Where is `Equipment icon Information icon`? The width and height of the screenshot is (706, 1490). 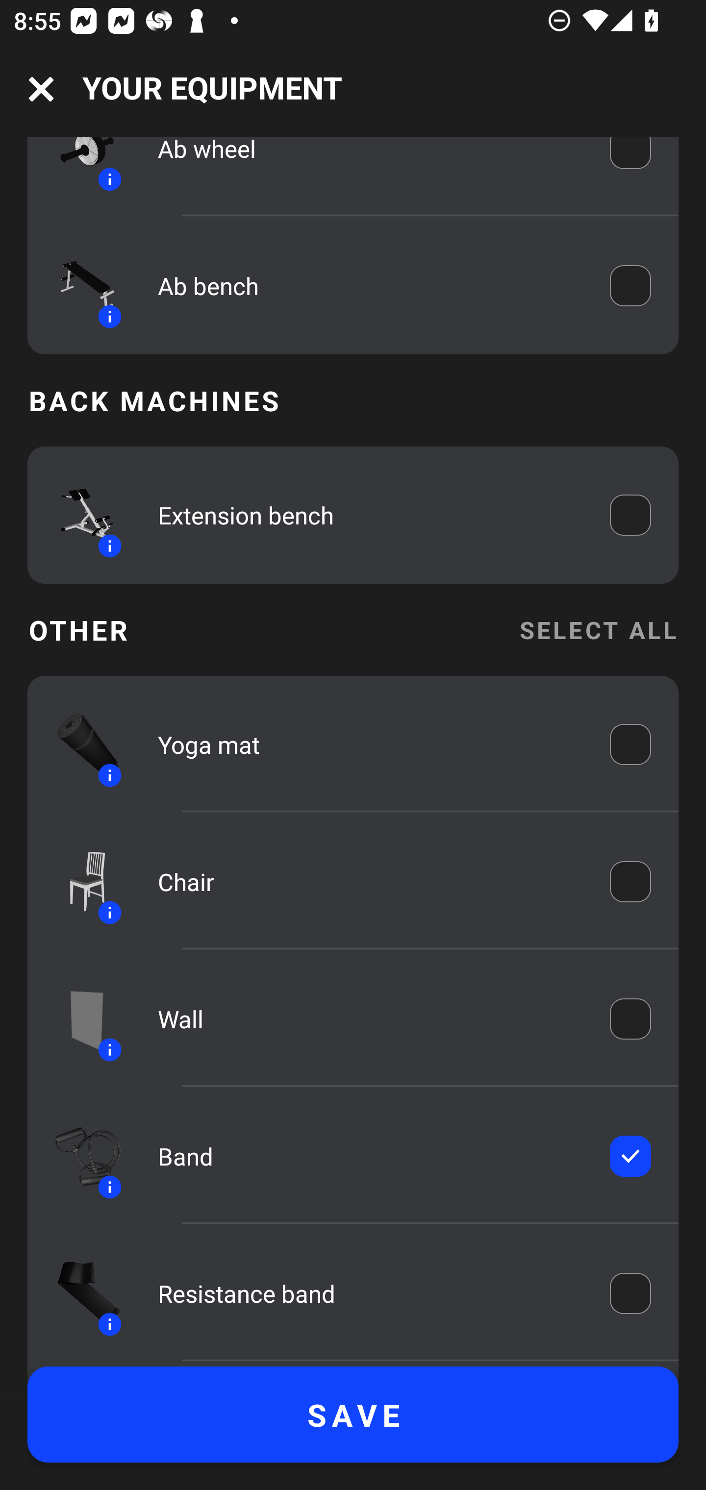
Equipment icon Information icon is located at coordinates (79, 1018).